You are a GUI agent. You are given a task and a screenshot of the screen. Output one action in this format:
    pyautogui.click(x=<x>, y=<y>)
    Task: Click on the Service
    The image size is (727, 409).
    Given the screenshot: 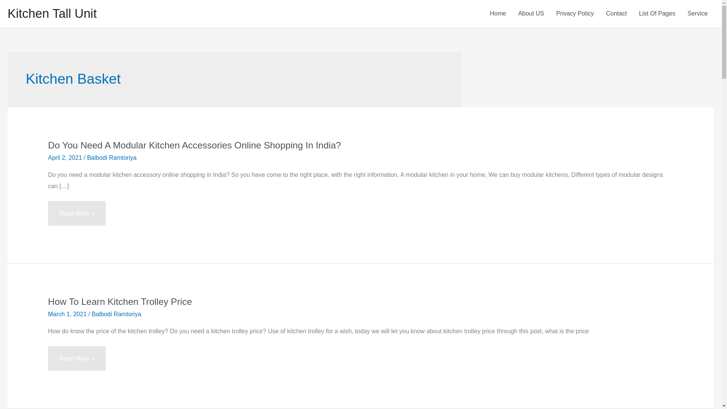 What is the action you would take?
    pyautogui.click(x=697, y=14)
    